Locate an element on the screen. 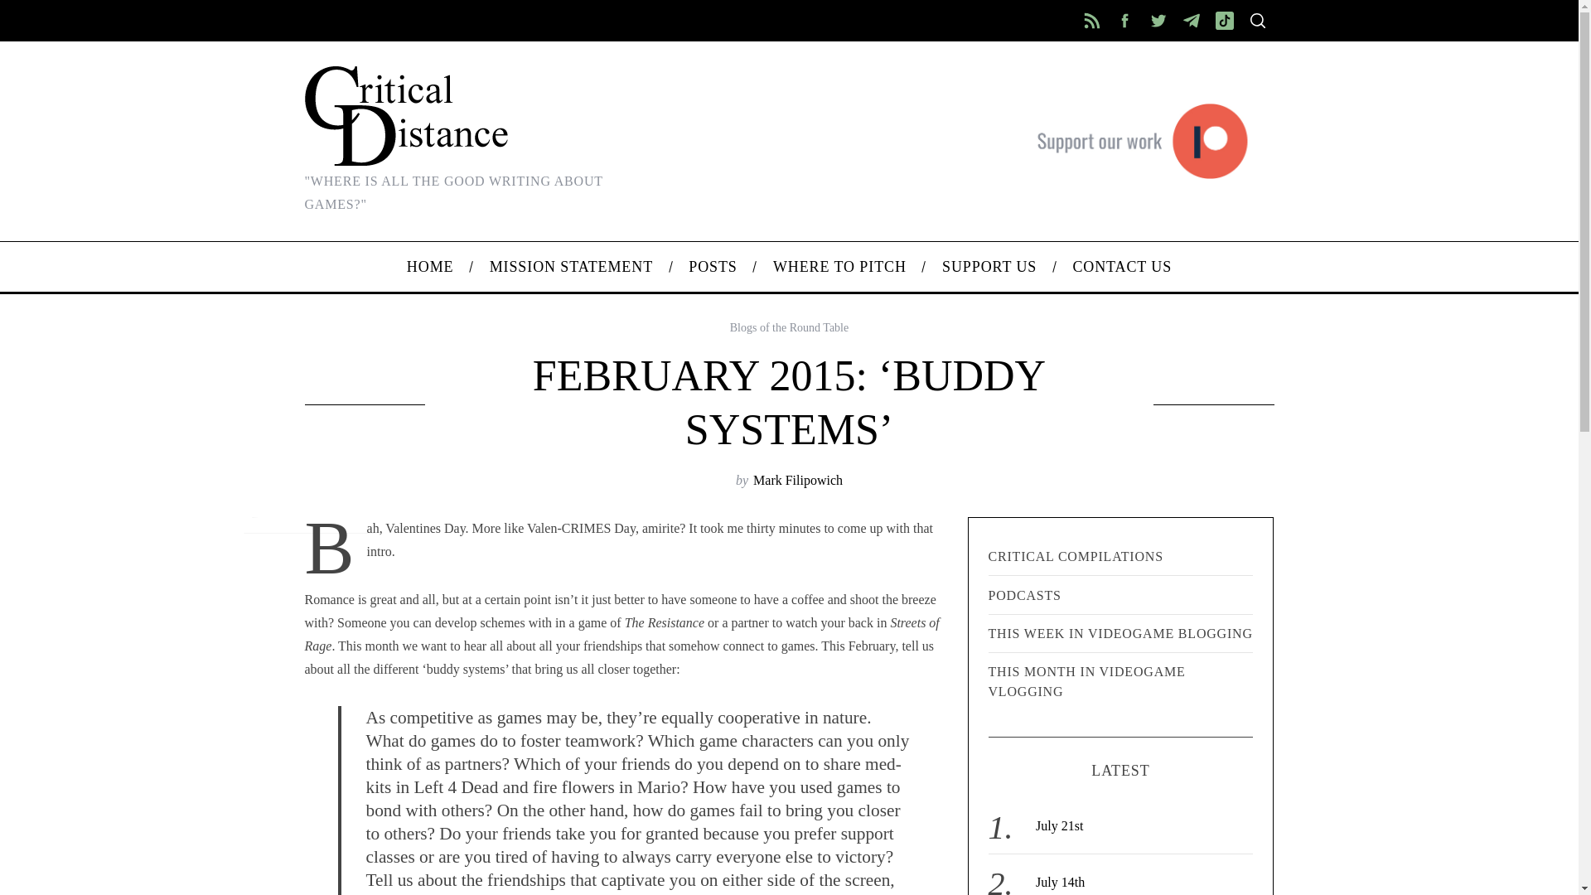  CONTACT US is located at coordinates (1122, 267).